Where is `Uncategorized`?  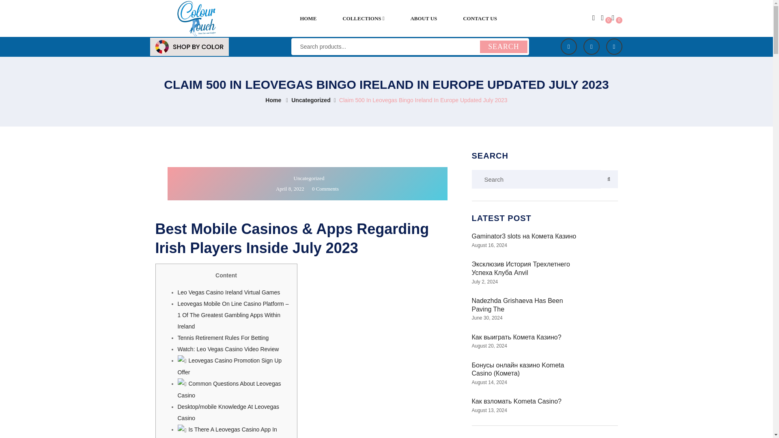 Uncategorized is located at coordinates (311, 100).